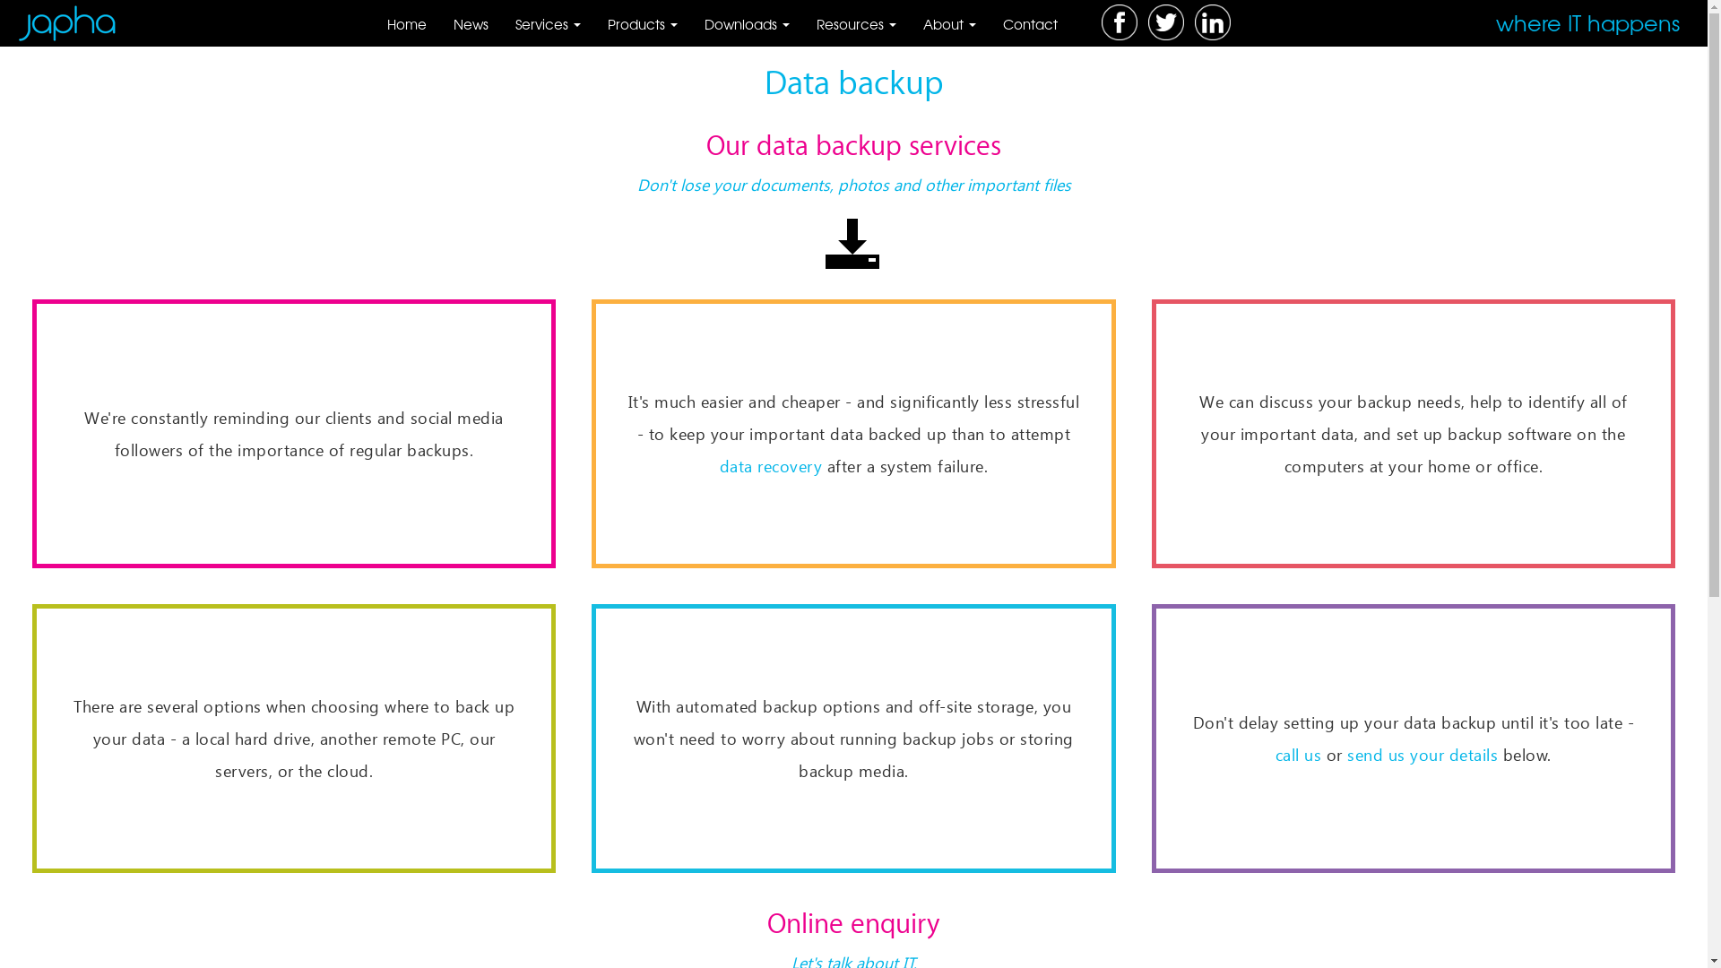  Describe the element at coordinates (1299, 755) in the screenshot. I see `call us` at that location.